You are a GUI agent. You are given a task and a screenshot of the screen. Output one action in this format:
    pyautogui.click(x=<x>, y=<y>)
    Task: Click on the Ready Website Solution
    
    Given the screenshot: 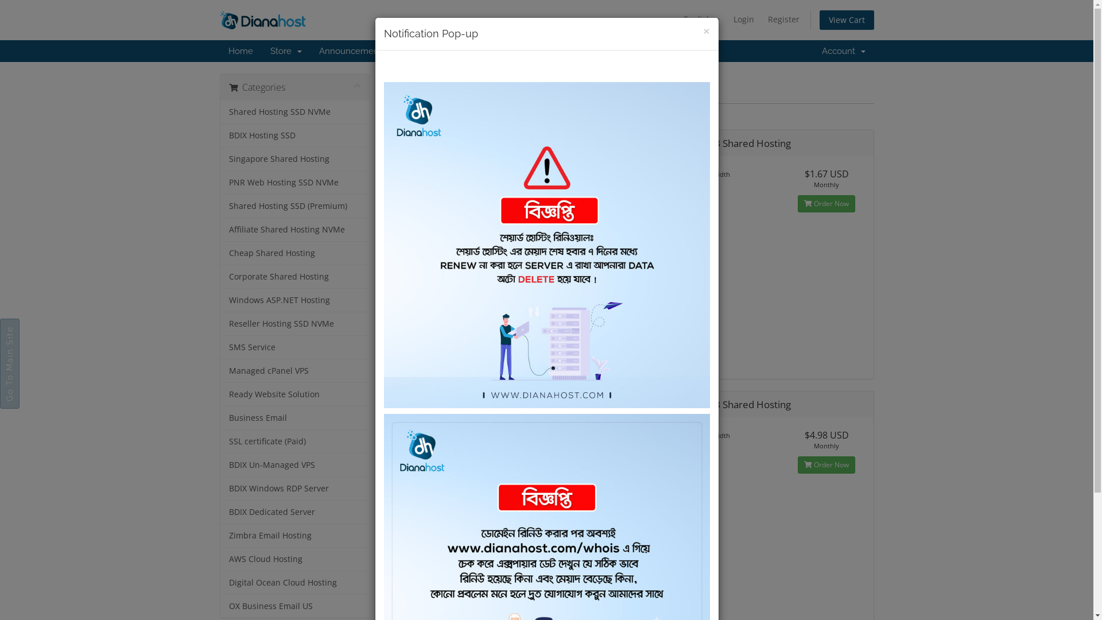 What is the action you would take?
    pyautogui.click(x=295, y=395)
    